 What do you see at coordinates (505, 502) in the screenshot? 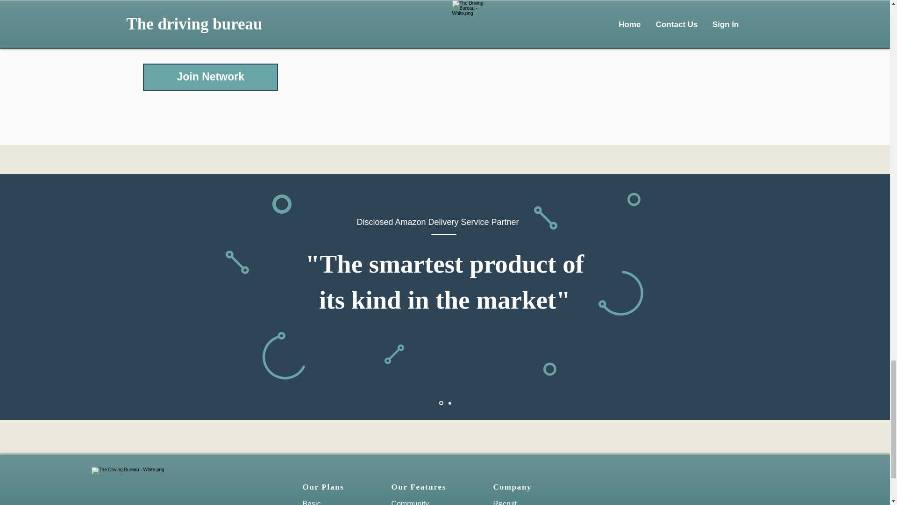
I see `Recruit` at bounding box center [505, 502].